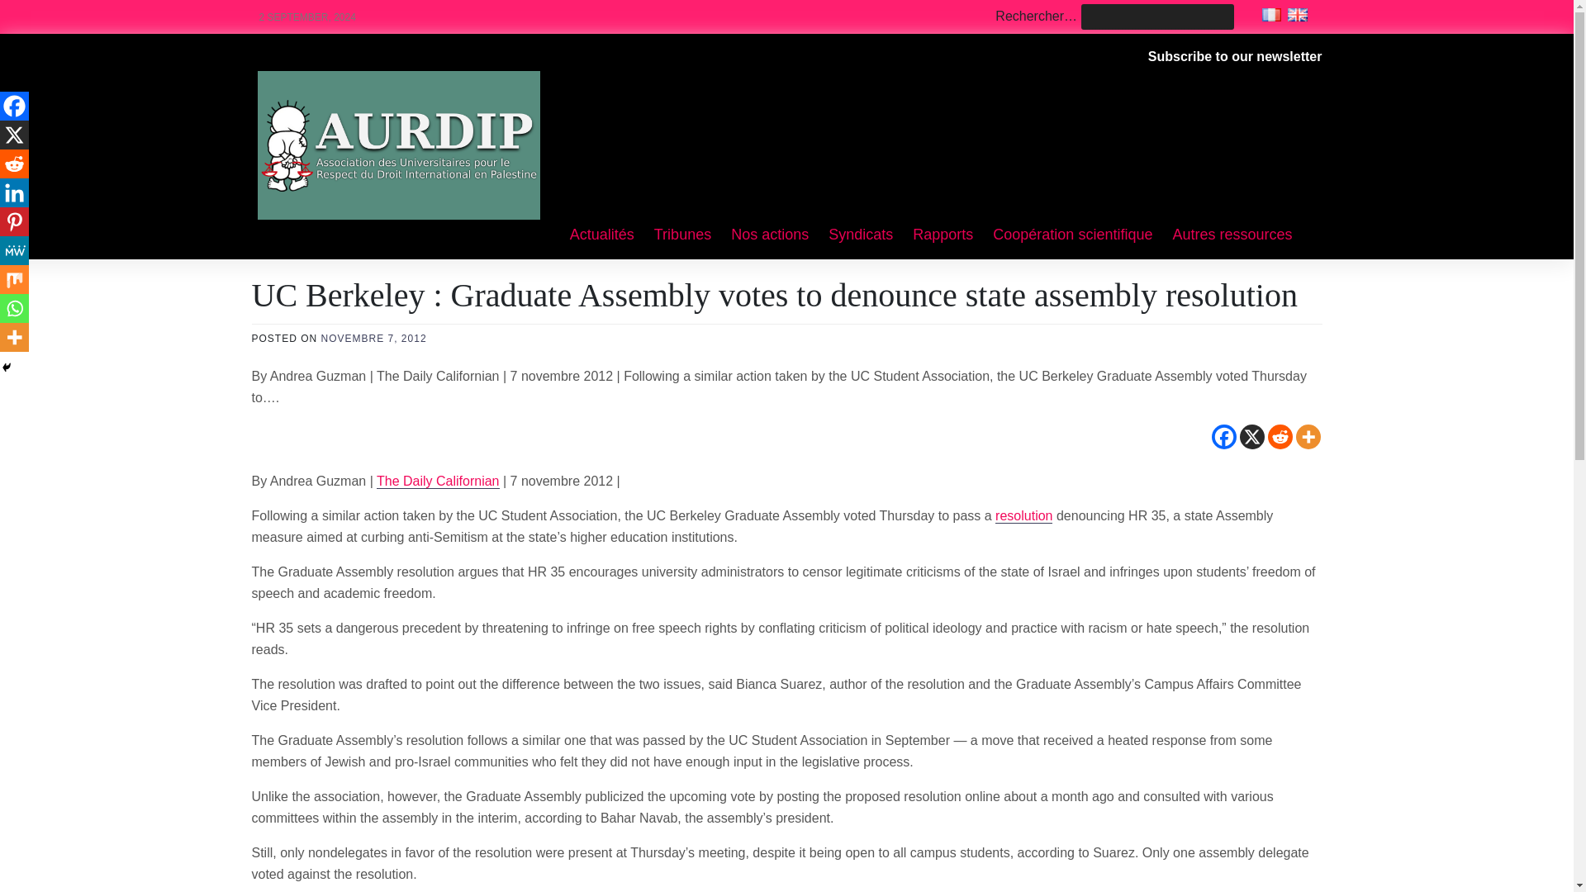  What do you see at coordinates (14, 250) in the screenshot?
I see `MeWe` at bounding box center [14, 250].